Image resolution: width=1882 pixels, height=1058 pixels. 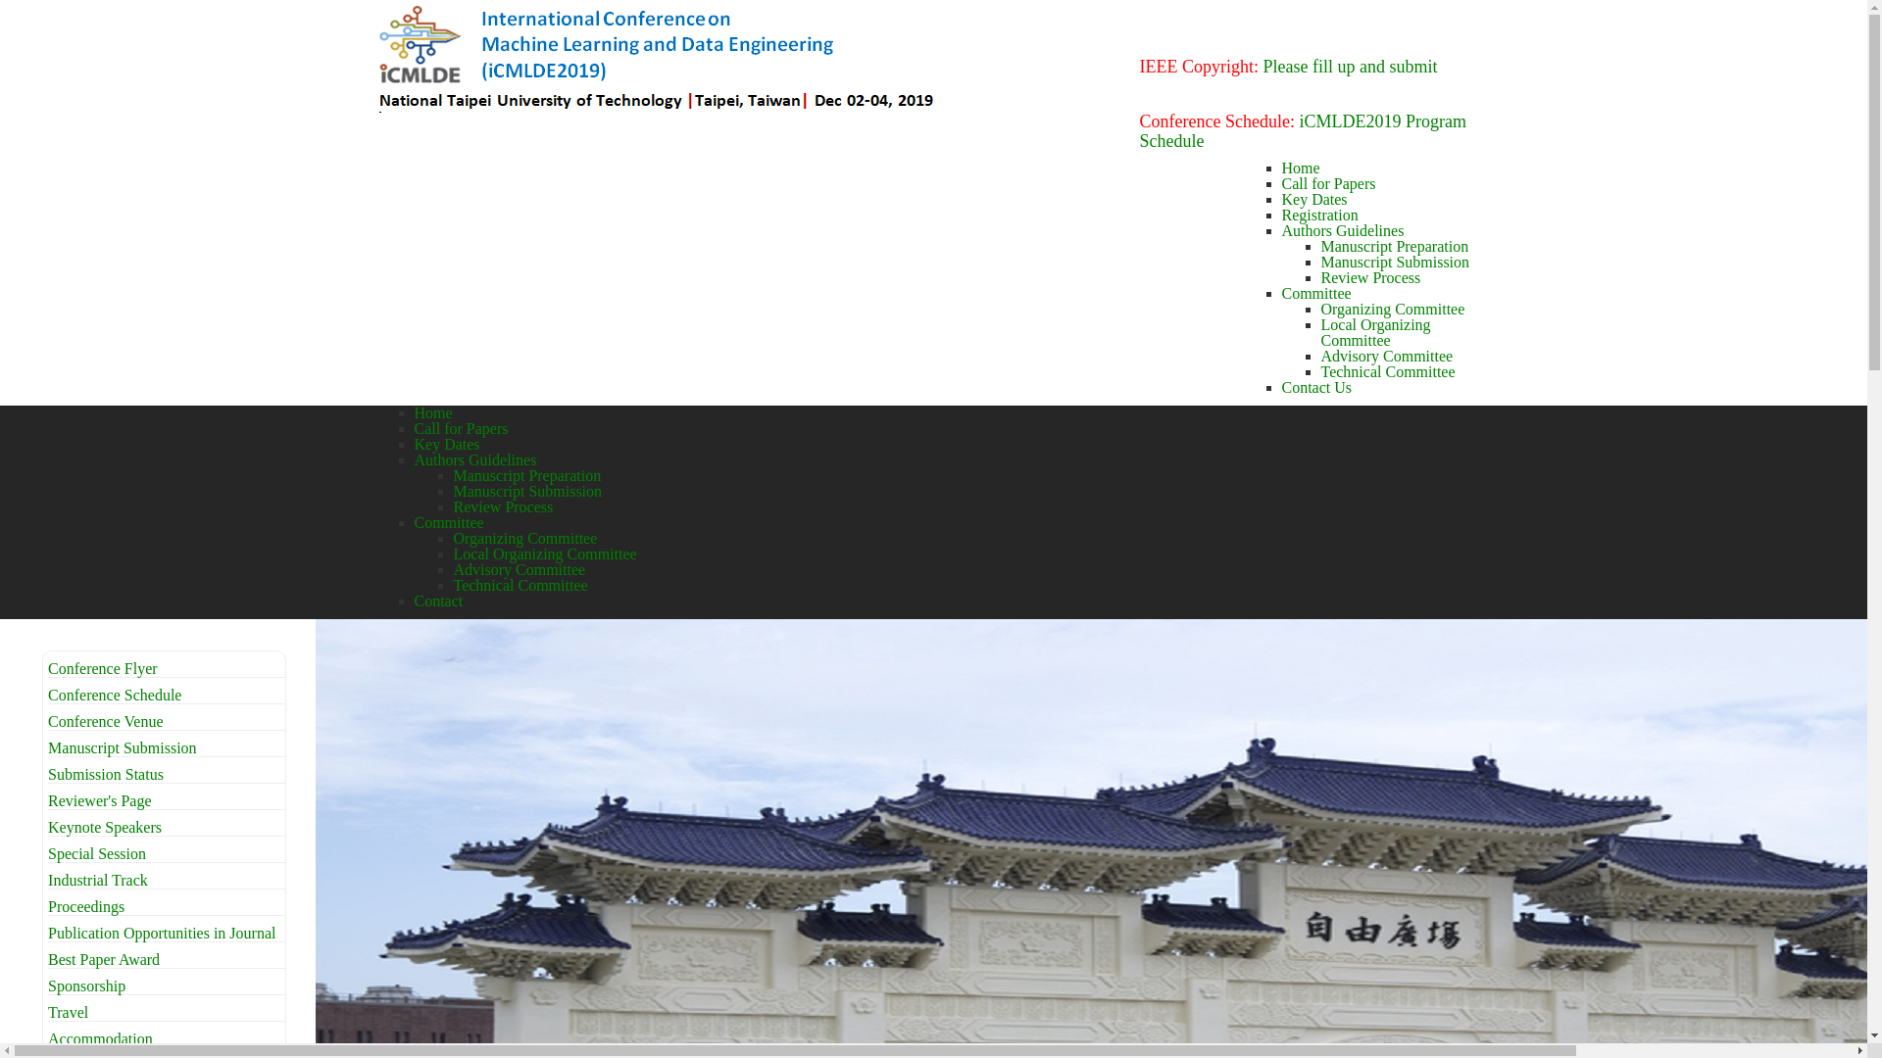 I want to click on Manuscript Preparation, so click(x=1396, y=247).